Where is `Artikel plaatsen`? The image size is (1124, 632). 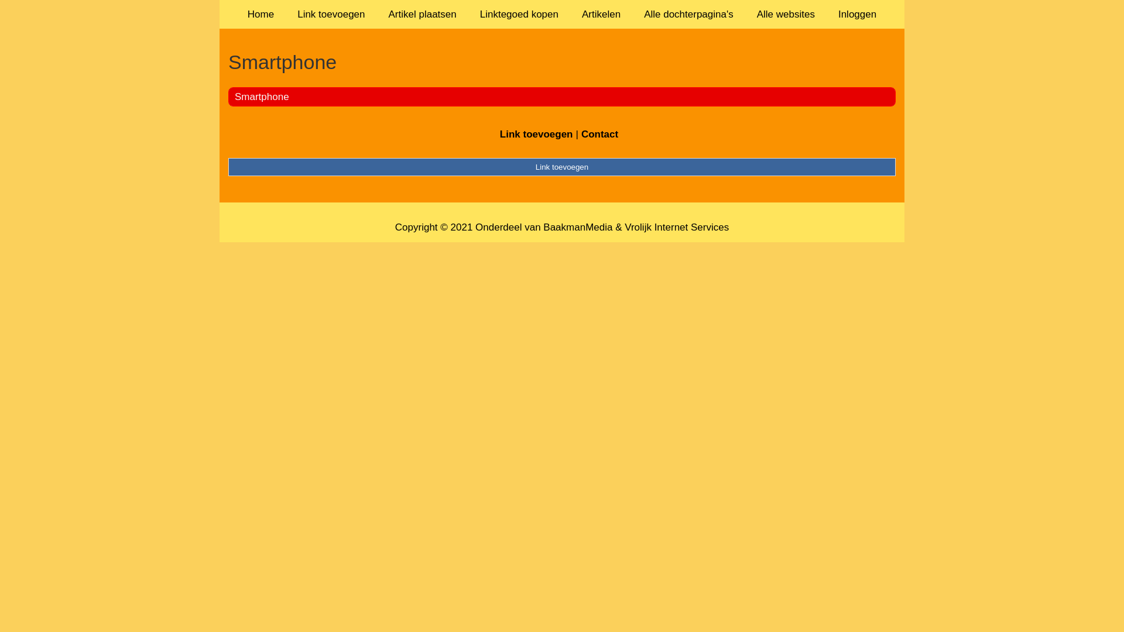 Artikel plaatsen is located at coordinates (423, 14).